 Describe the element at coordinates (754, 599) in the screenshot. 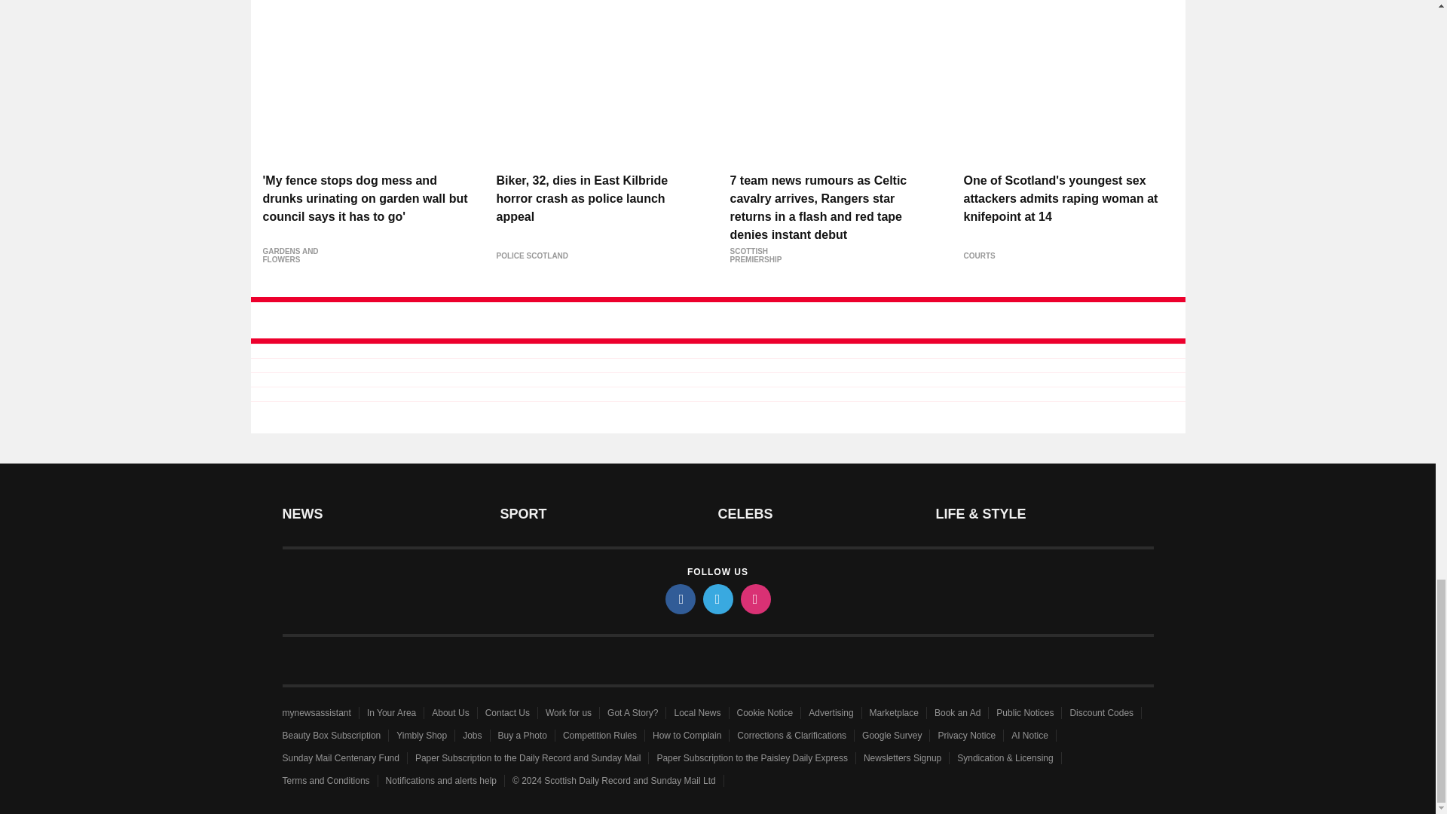

I see `instagram` at that location.